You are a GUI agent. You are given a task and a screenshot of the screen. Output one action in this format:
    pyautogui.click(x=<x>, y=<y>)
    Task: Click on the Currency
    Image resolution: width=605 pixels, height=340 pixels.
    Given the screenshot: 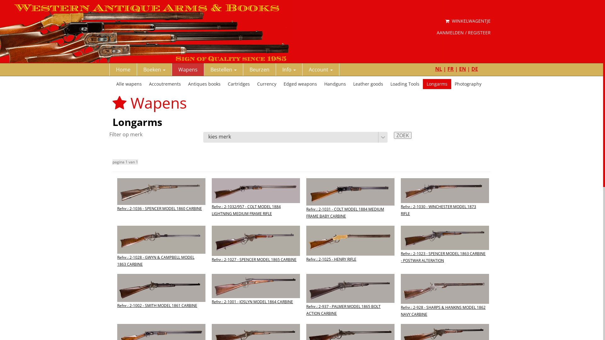 What is the action you would take?
    pyautogui.click(x=267, y=84)
    